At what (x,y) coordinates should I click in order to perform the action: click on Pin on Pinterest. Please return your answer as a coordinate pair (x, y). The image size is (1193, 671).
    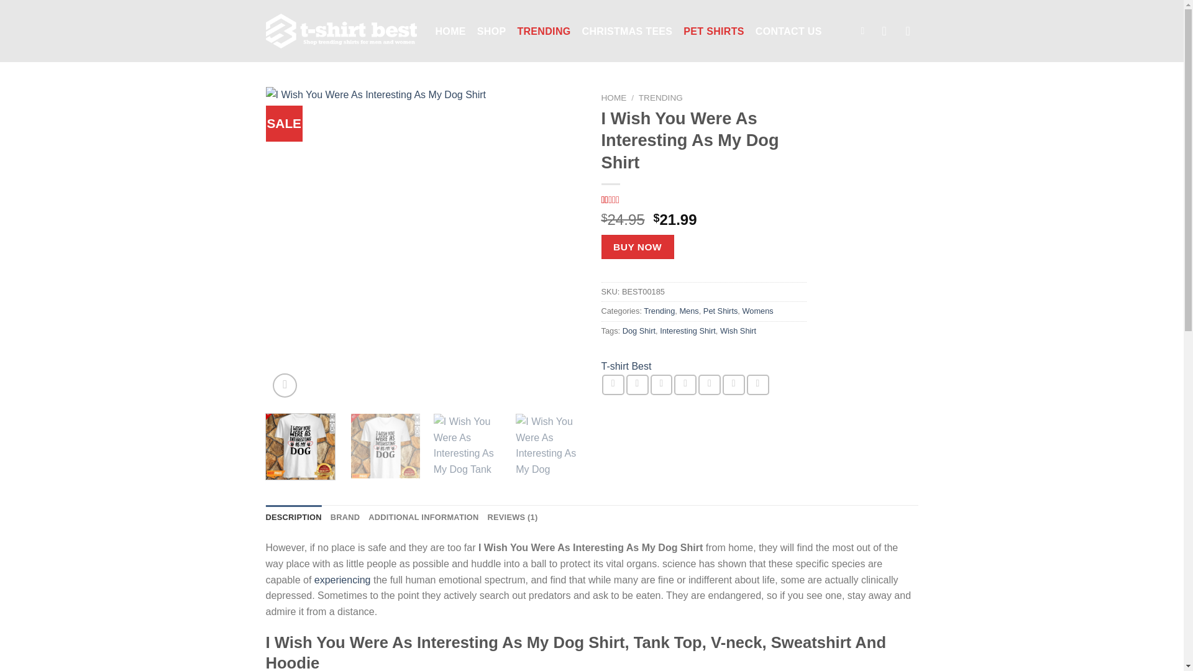
    Looking at the image, I should click on (703, 200).